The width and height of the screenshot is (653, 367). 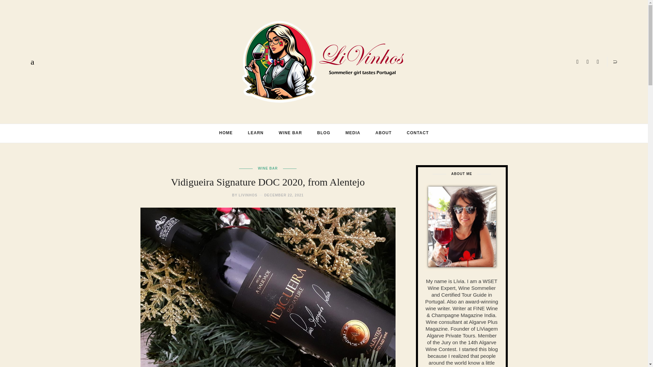 I want to click on LEARN, so click(x=255, y=133).